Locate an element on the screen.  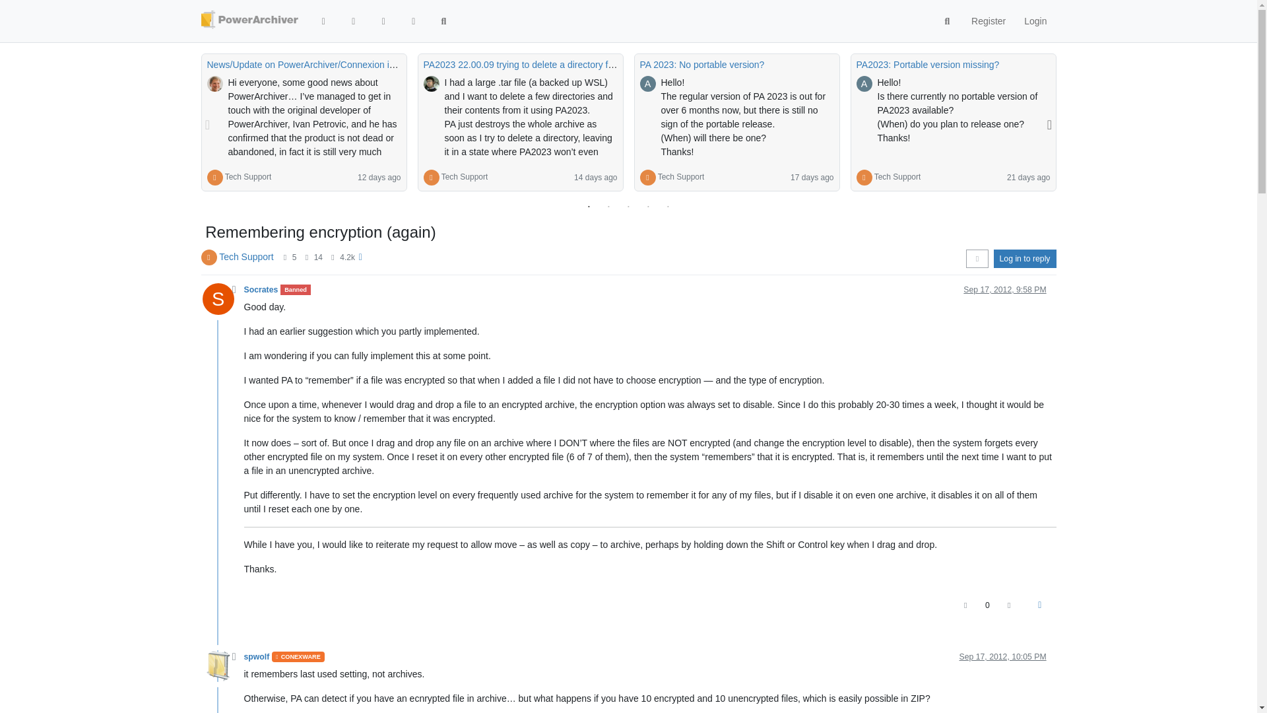
Login is located at coordinates (1035, 21).